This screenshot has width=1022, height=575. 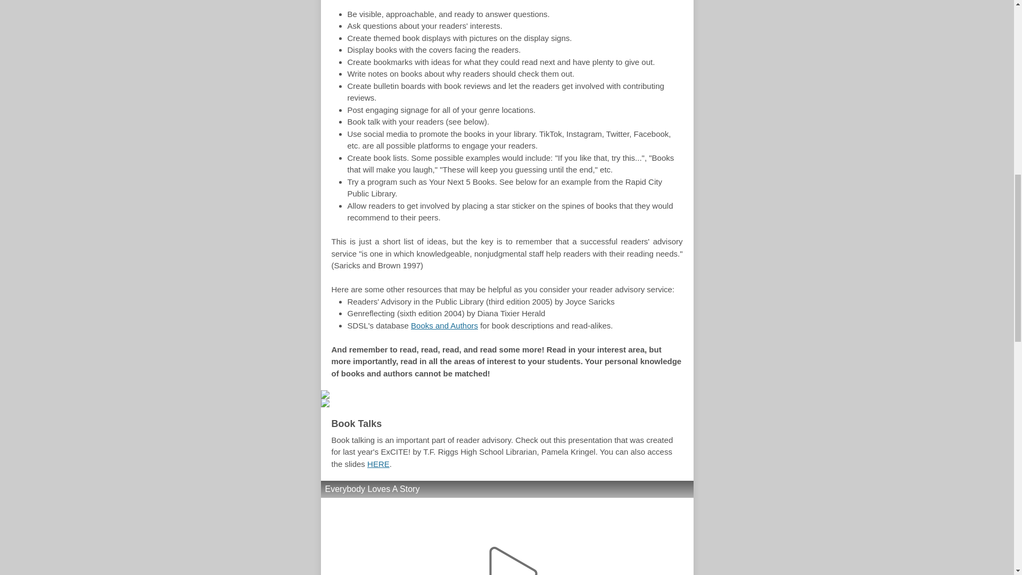 What do you see at coordinates (507, 528) in the screenshot?
I see `Everybody Loves A Story` at bounding box center [507, 528].